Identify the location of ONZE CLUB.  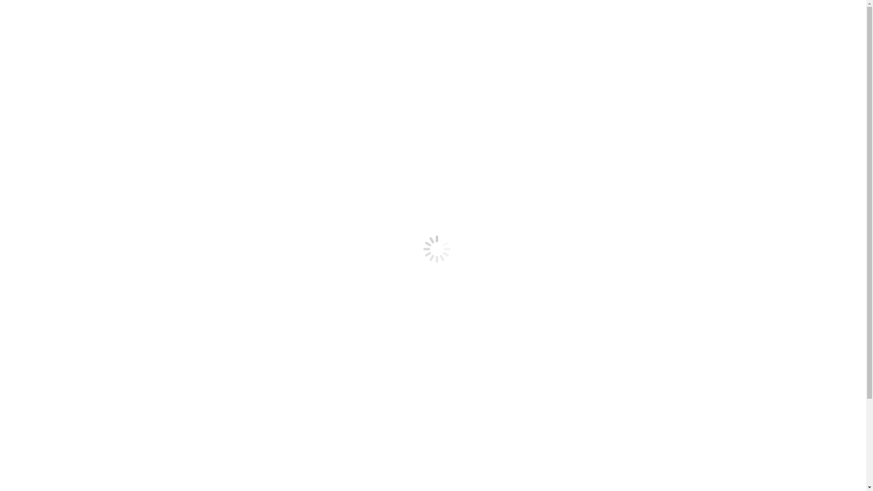
(60, 116).